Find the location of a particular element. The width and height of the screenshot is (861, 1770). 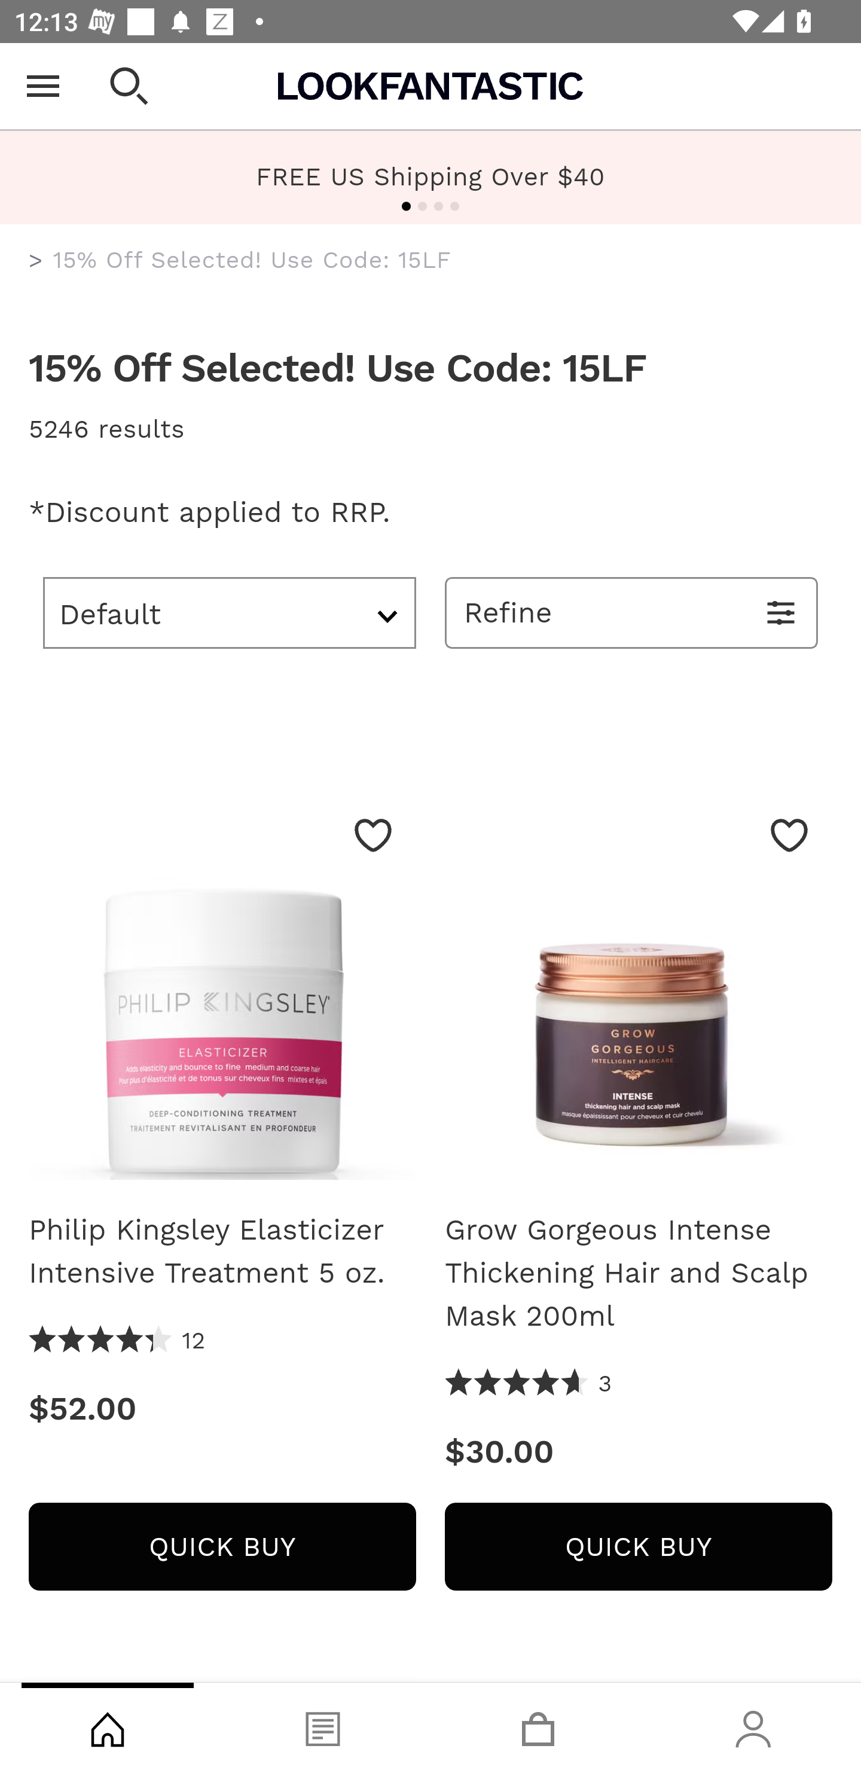

4.67 Stars 3 Reviews is located at coordinates (529, 1384).